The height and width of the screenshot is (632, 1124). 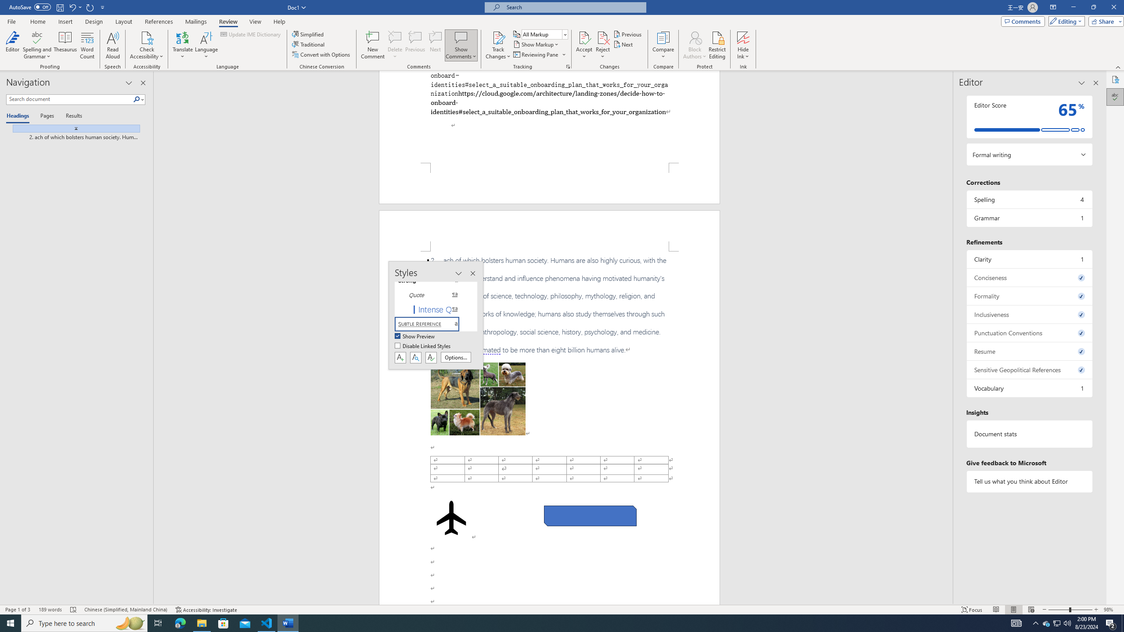 What do you see at coordinates (126, 610) in the screenshot?
I see `Language Chinese (Simplified, Mainland China)` at bounding box center [126, 610].